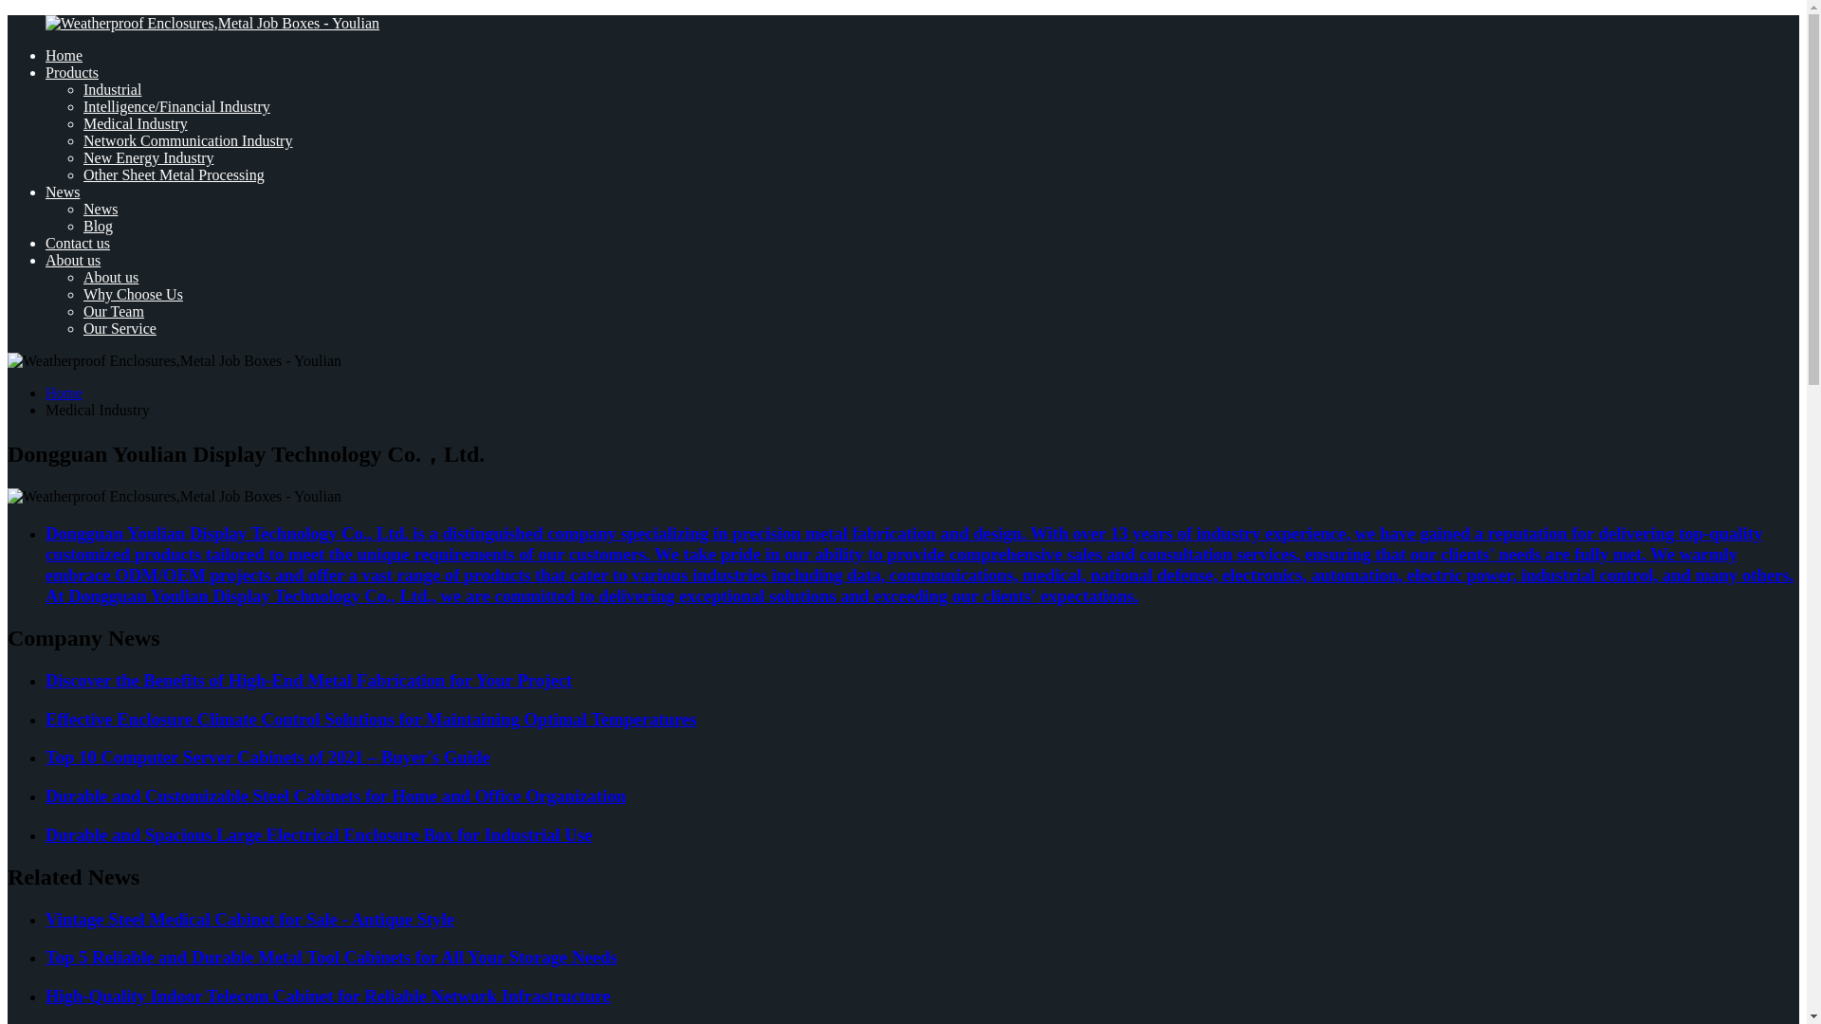 The width and height of the screenshot is (1821, 1024). Describe the element at coordinates (64, 393) in the screenshot. I see `Home` at that location.